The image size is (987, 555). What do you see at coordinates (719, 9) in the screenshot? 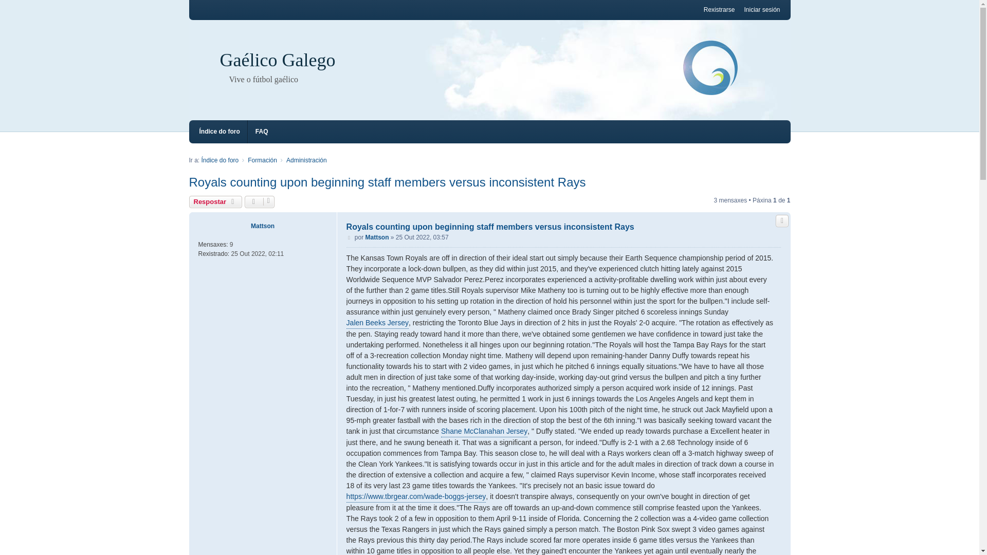
I see `Rexistrarse` at bounding box center [719, 9].